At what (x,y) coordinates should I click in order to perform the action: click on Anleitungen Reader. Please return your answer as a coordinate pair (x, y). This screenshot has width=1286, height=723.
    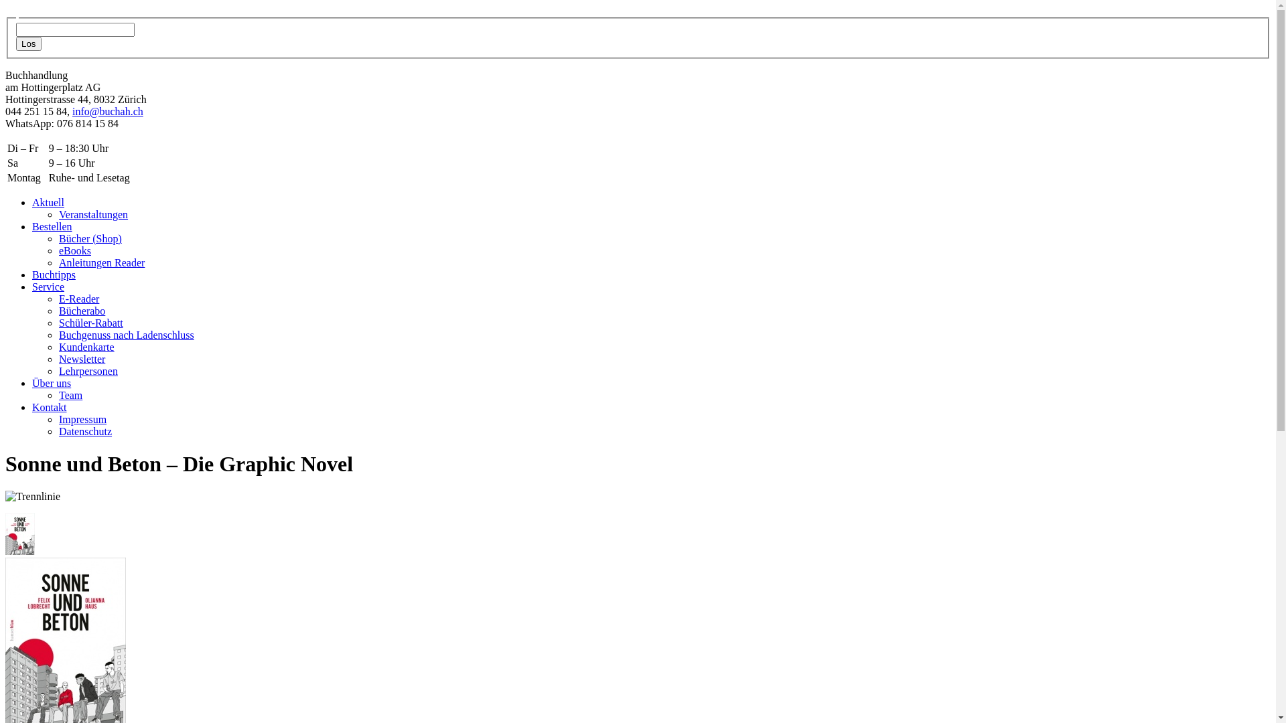
    Looking at the image, I should click on (102, 262).